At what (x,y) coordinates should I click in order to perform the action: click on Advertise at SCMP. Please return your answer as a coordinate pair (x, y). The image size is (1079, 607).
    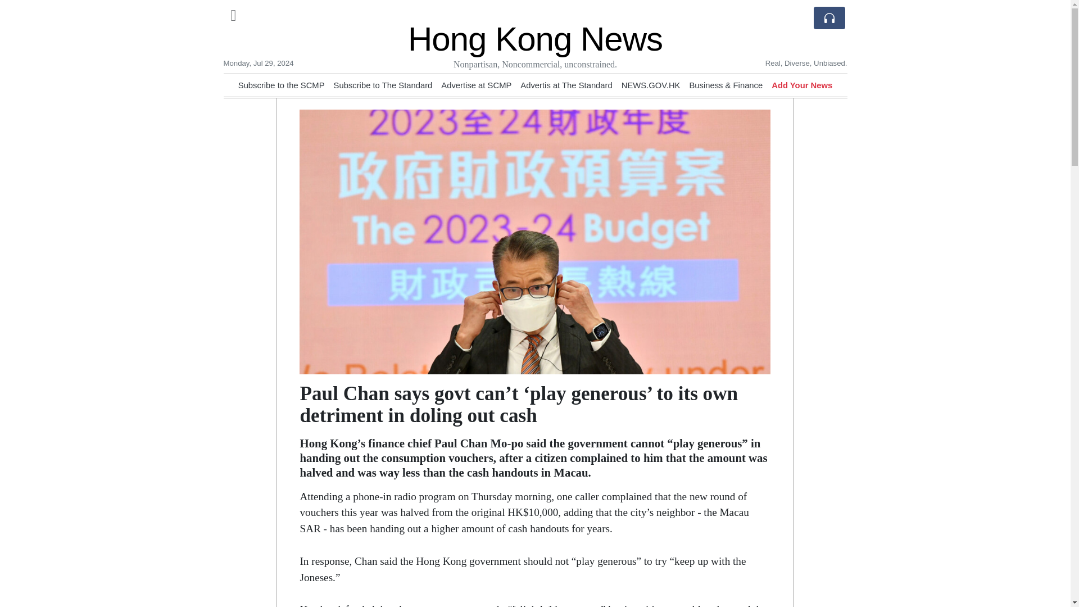
    Looking at the image, I should click on (477, 85).